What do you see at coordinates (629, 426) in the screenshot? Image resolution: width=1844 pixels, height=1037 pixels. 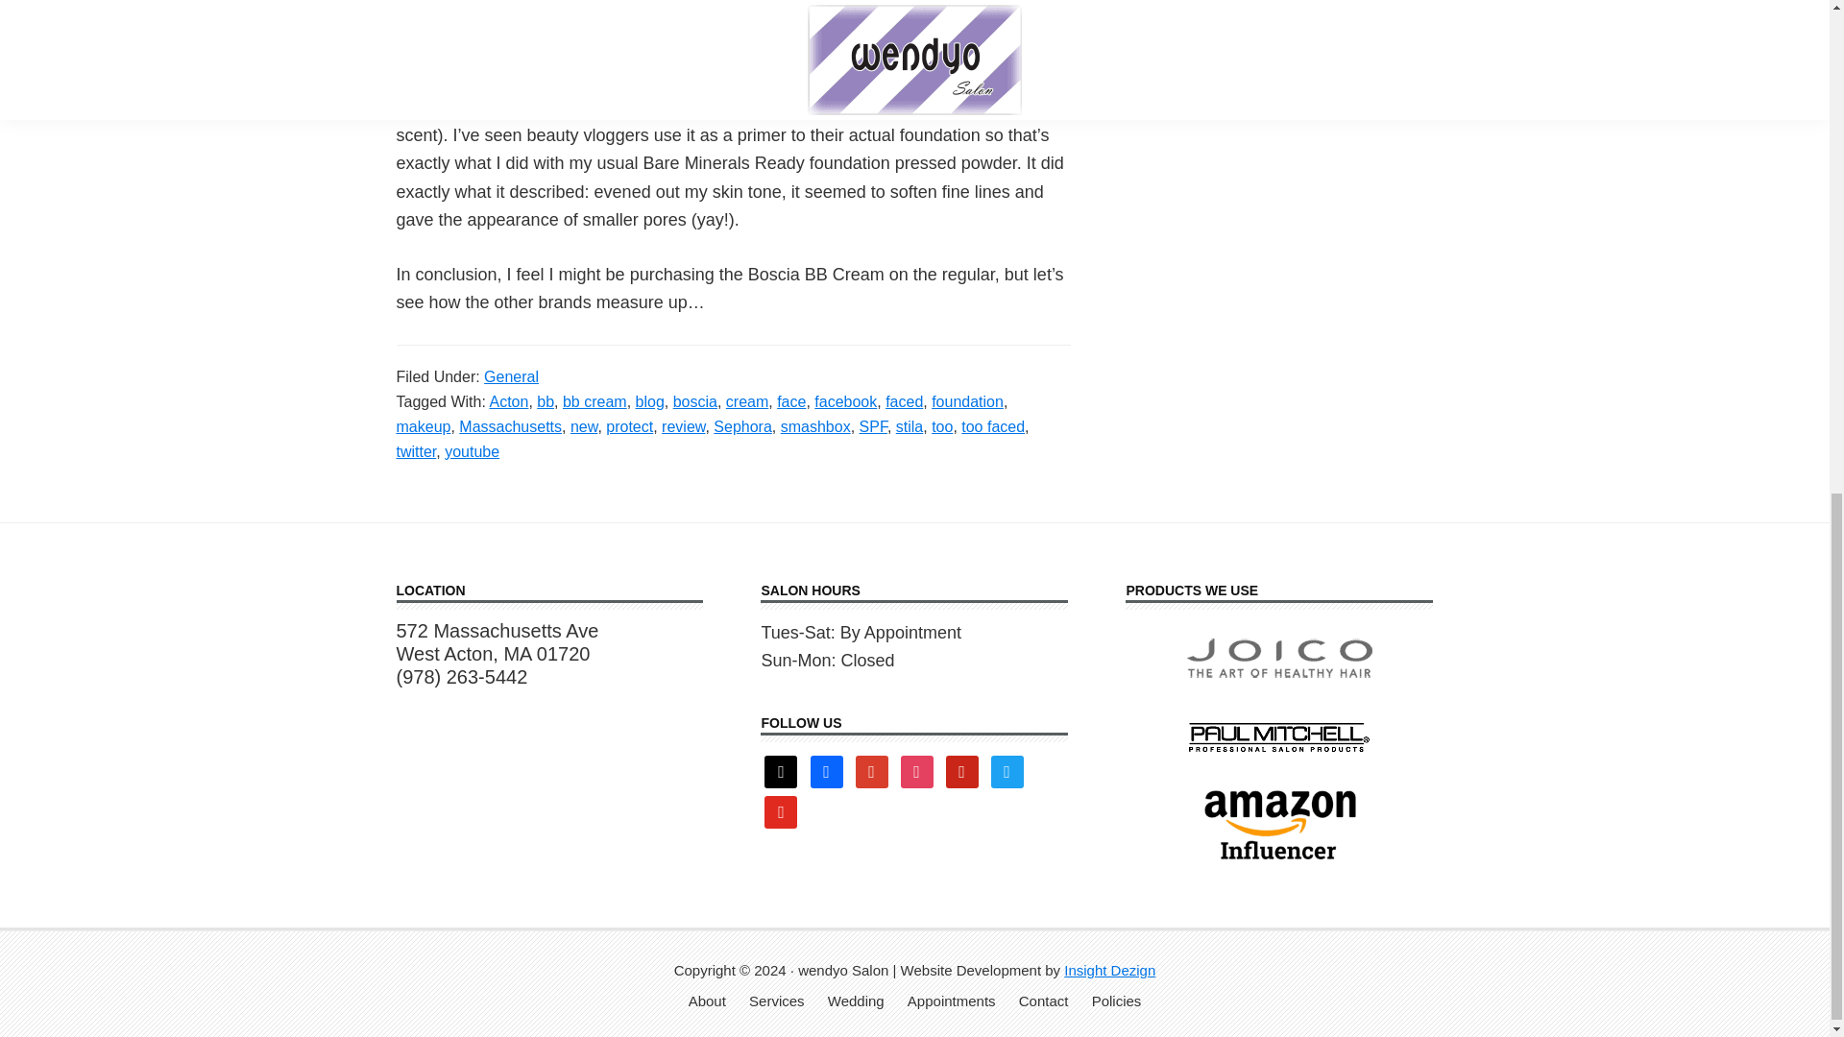 I see `protect` at bounding box center [629, 426].